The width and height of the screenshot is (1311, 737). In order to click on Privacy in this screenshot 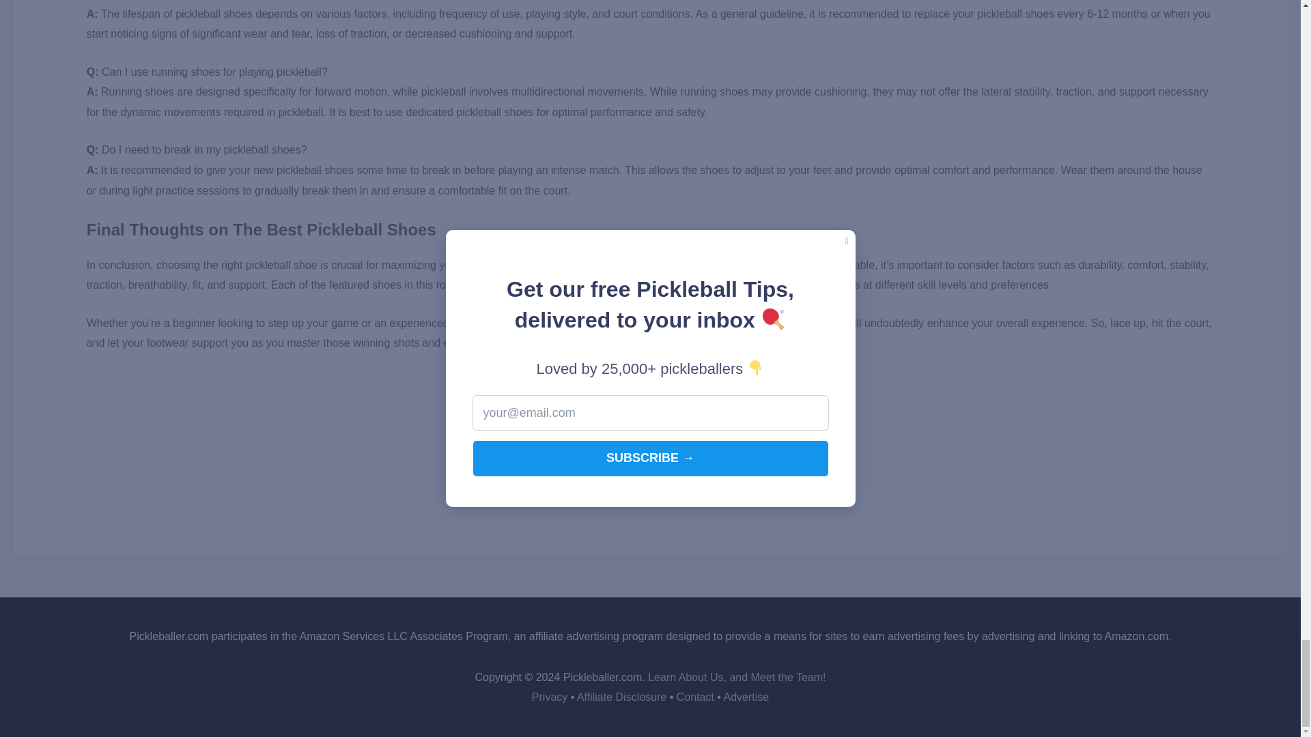, I will do `click(550, 697)`.